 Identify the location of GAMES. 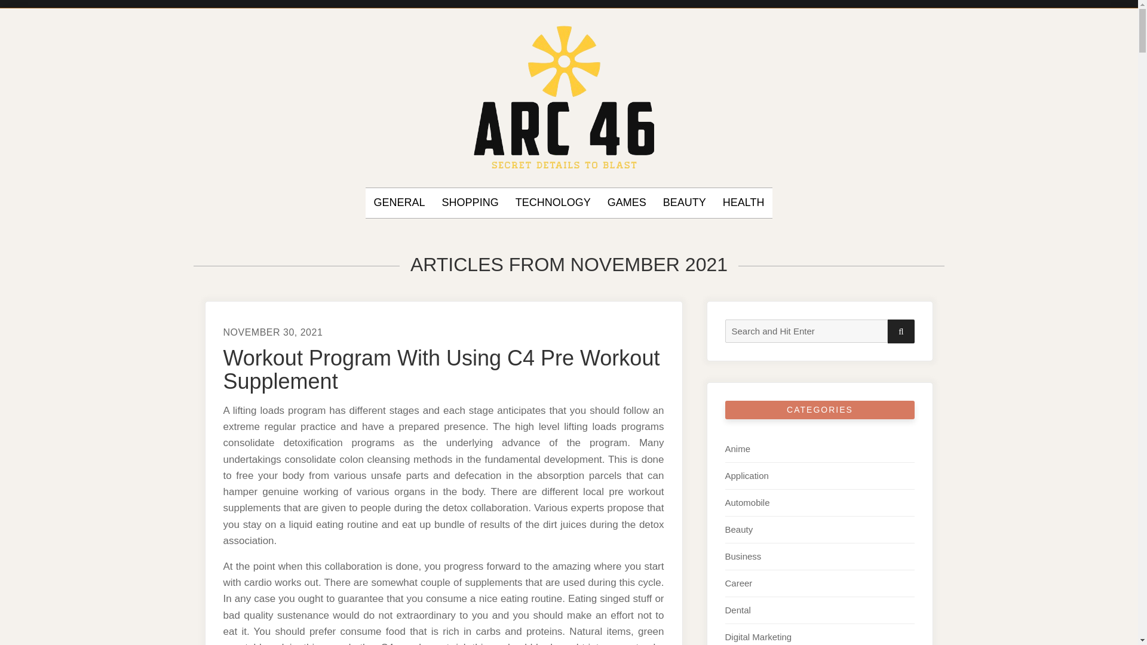
(627, 203).